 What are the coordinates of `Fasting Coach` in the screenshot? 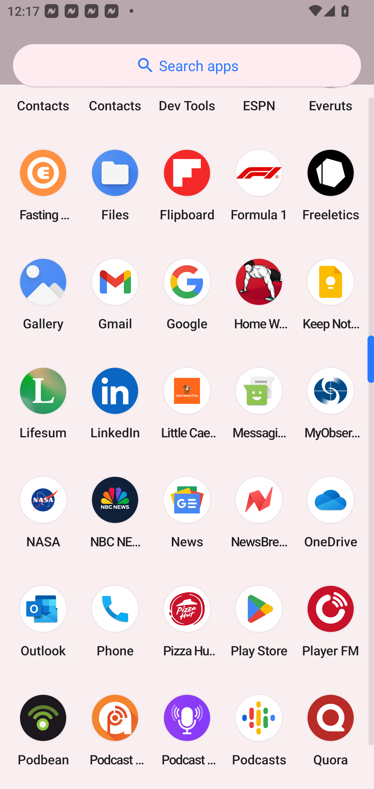 It's located at (43, 185).